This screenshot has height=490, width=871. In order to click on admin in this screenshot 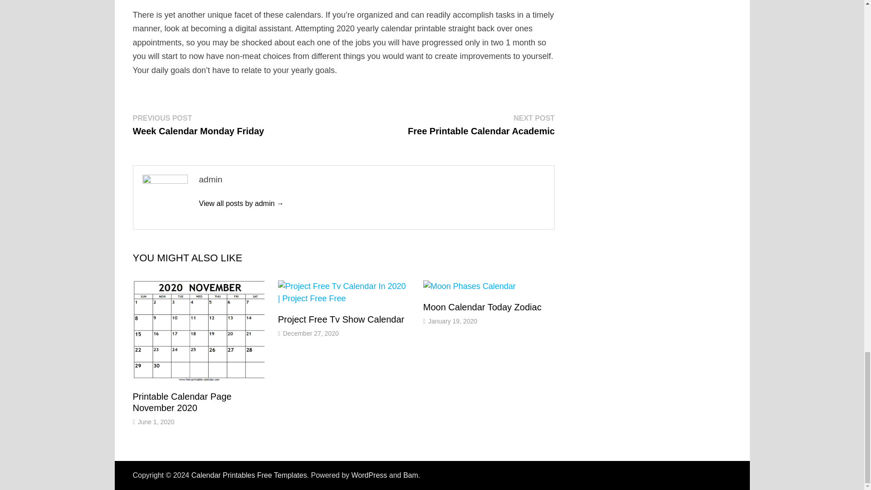, I will do `click(241, 203)`.